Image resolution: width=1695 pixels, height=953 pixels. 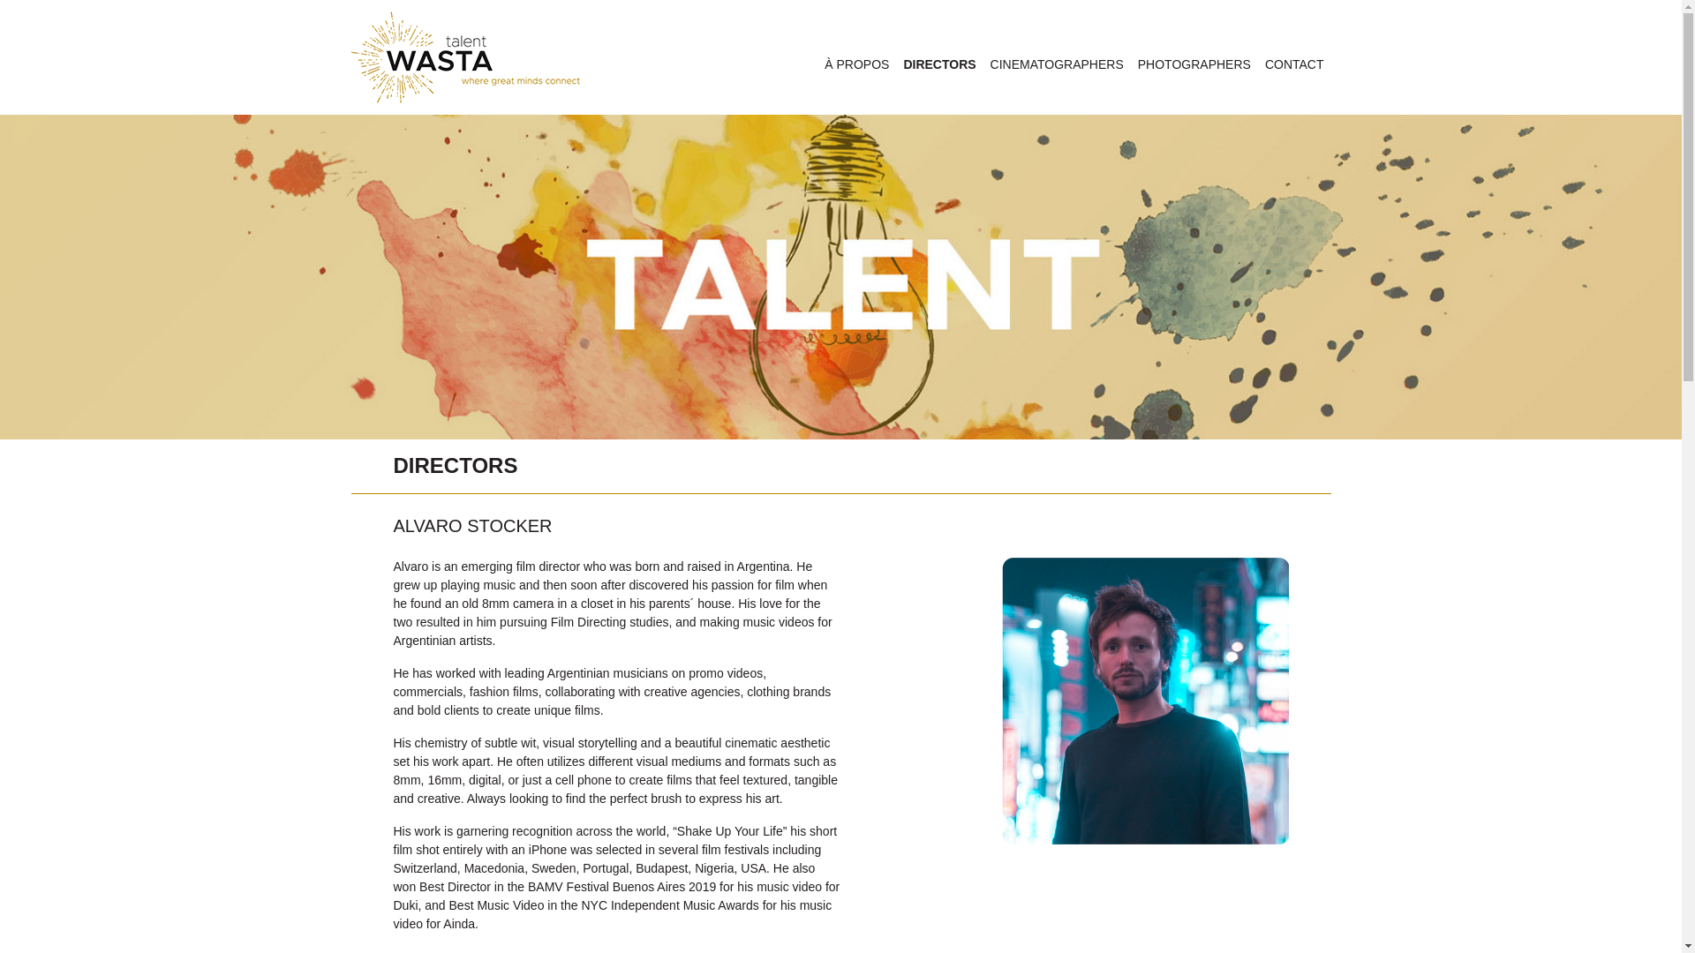 I want to click on DIRECTORS, so click(x=939, y=64).